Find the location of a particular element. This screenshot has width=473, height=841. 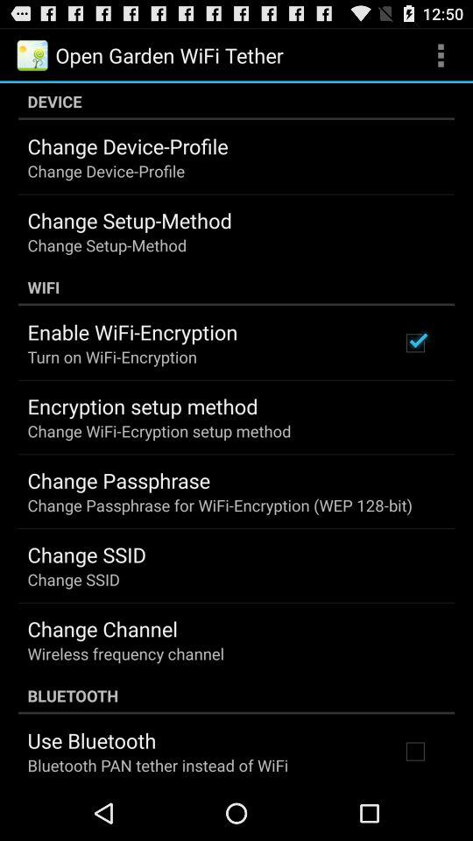

turn off the icon above the device is located at coordinates (441, 54).